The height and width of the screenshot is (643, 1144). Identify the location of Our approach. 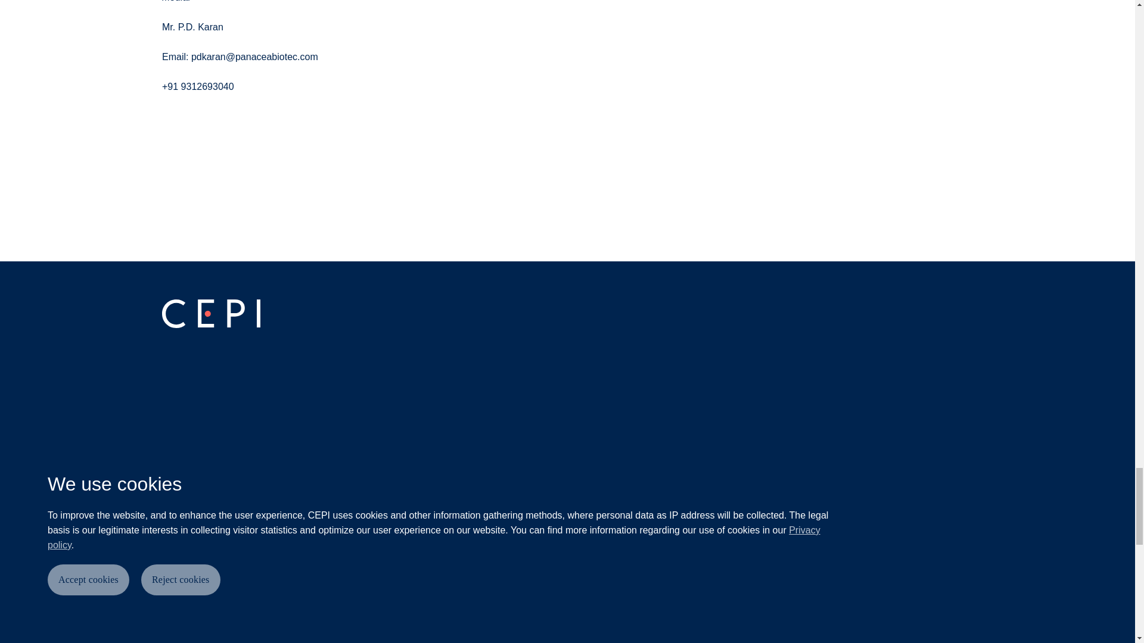
(206, 488).